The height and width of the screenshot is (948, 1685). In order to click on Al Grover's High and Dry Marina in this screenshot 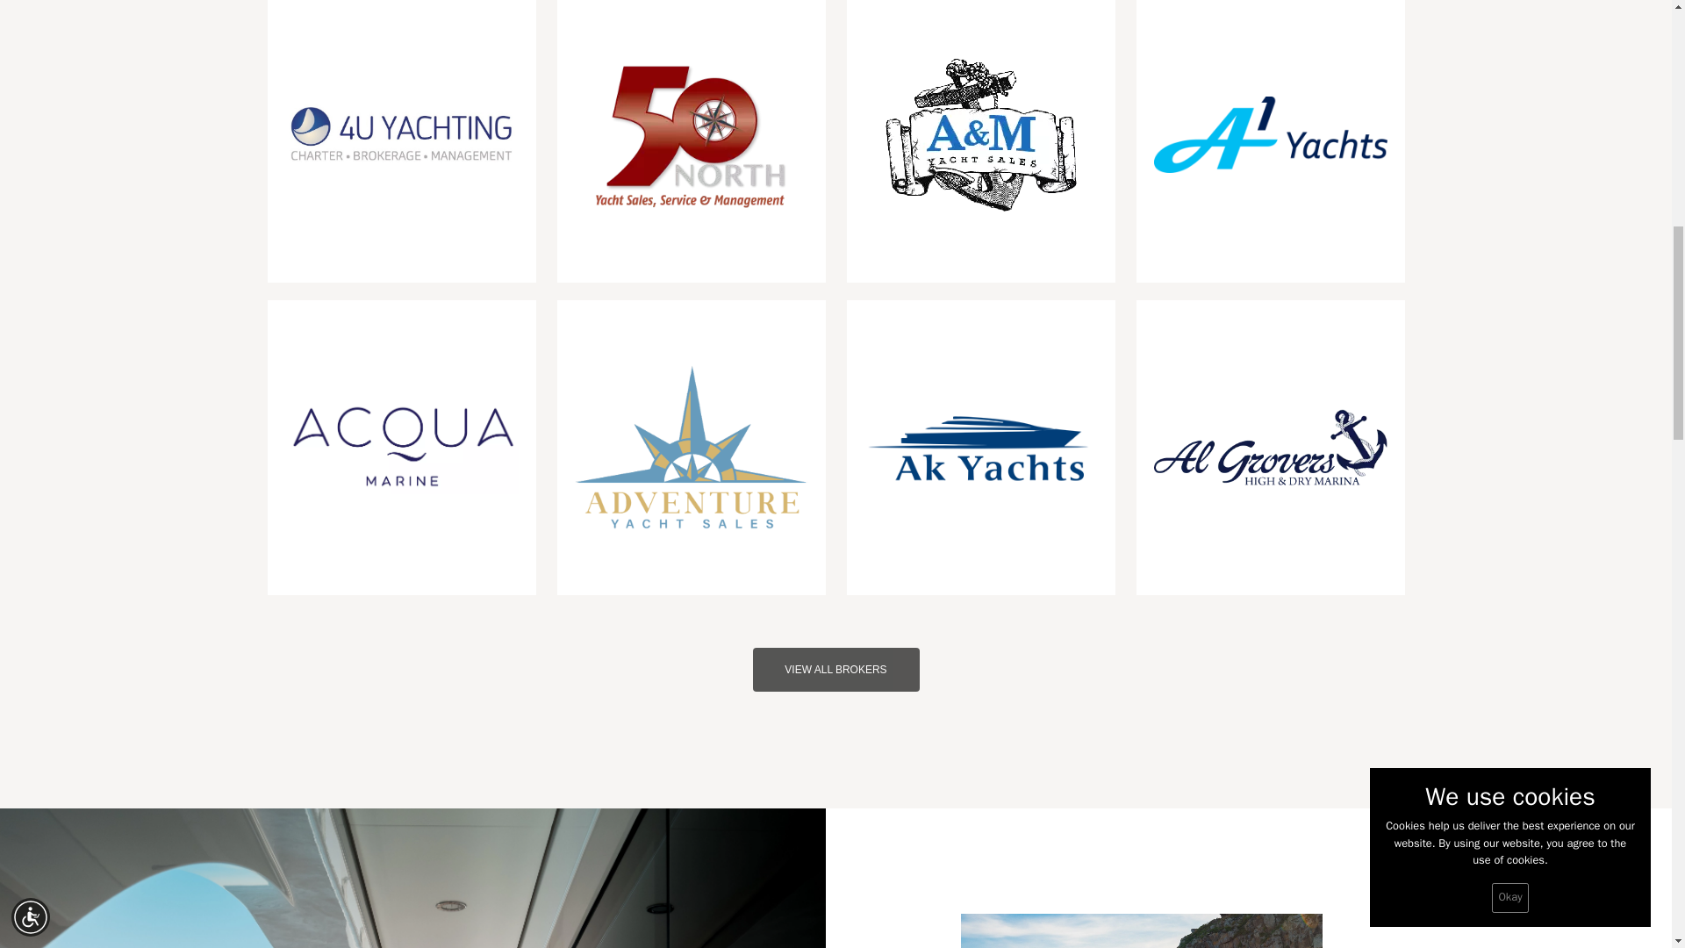, I will do `click(1269, 446)`.